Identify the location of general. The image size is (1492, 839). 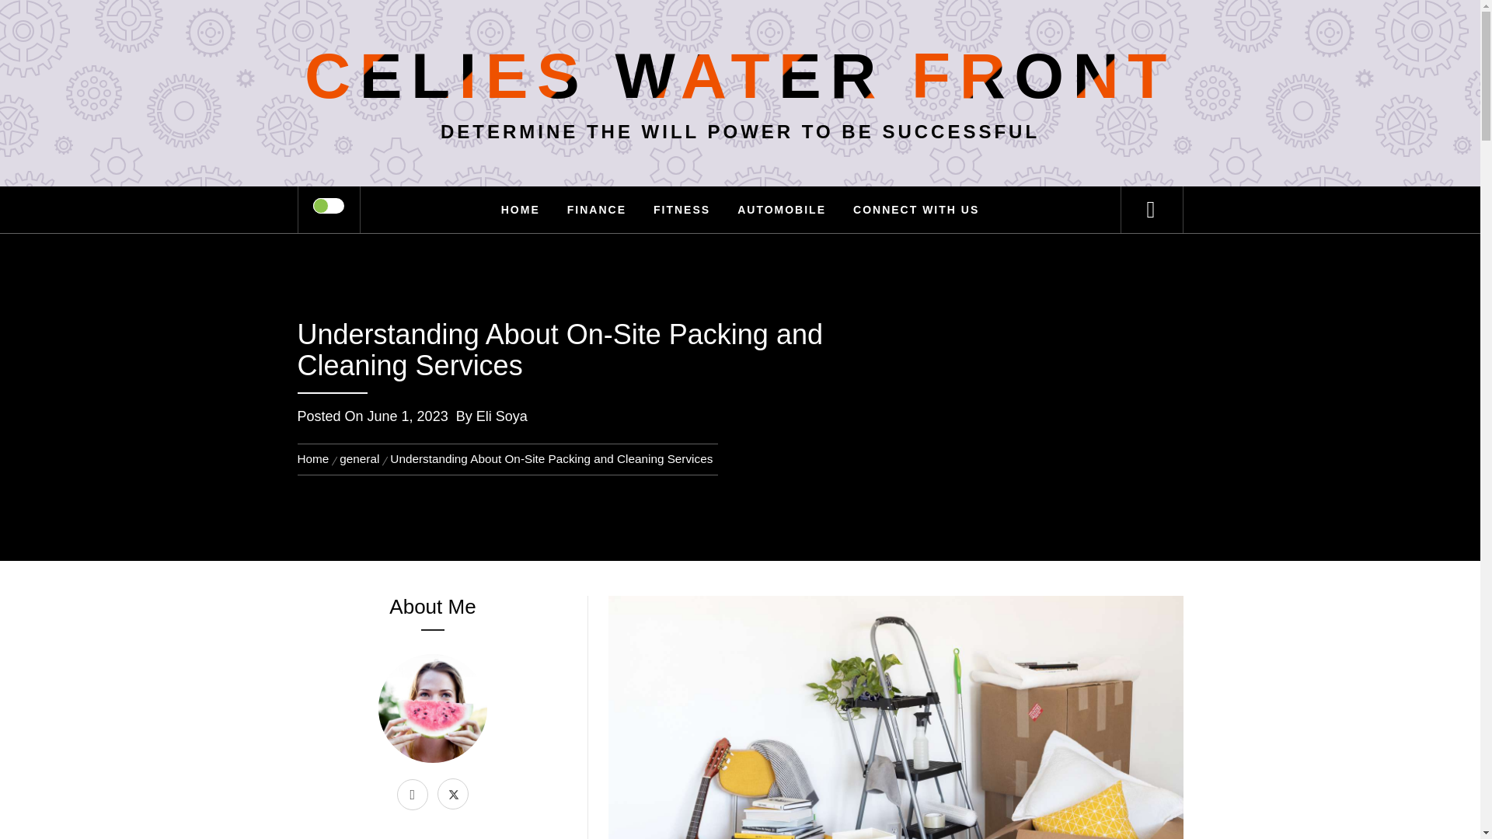
(359, 458).